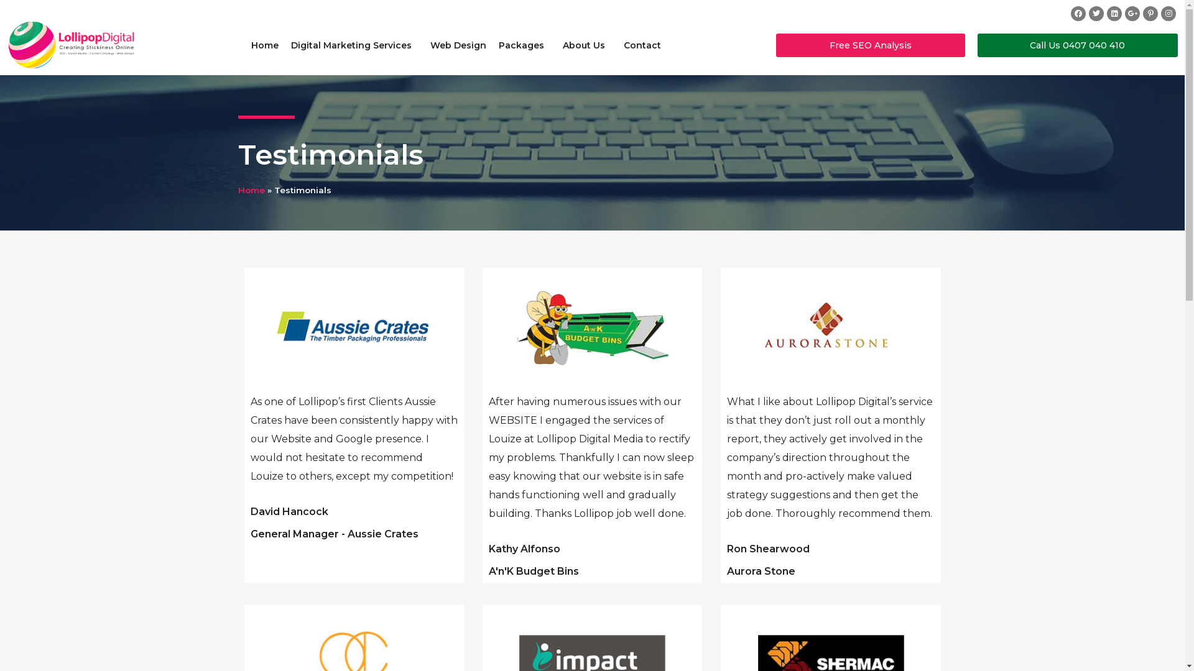 The image size is (1194, 671). What do you see at coordinates (525, 45) in the screenshot?
I see `Packages` at bounding box center [525, 45].